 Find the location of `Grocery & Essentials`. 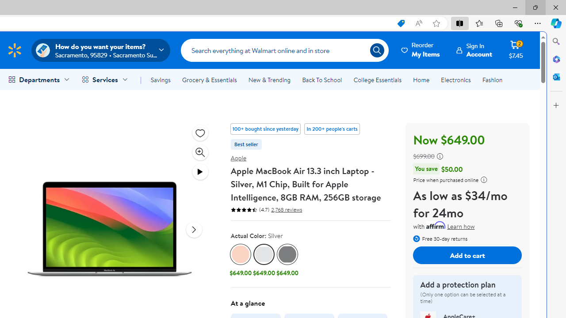

Grocery & Essentials is located at coordinates (209, 79).